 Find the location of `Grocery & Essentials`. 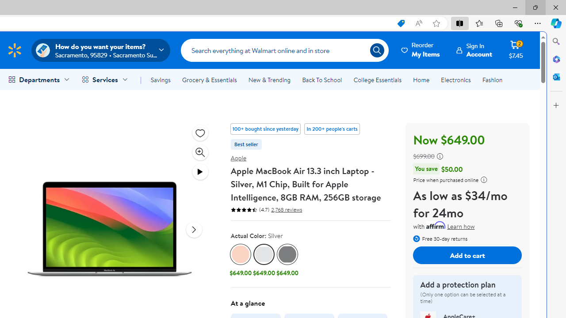

Grocery & Essentials is located at coordinates (209, 79).